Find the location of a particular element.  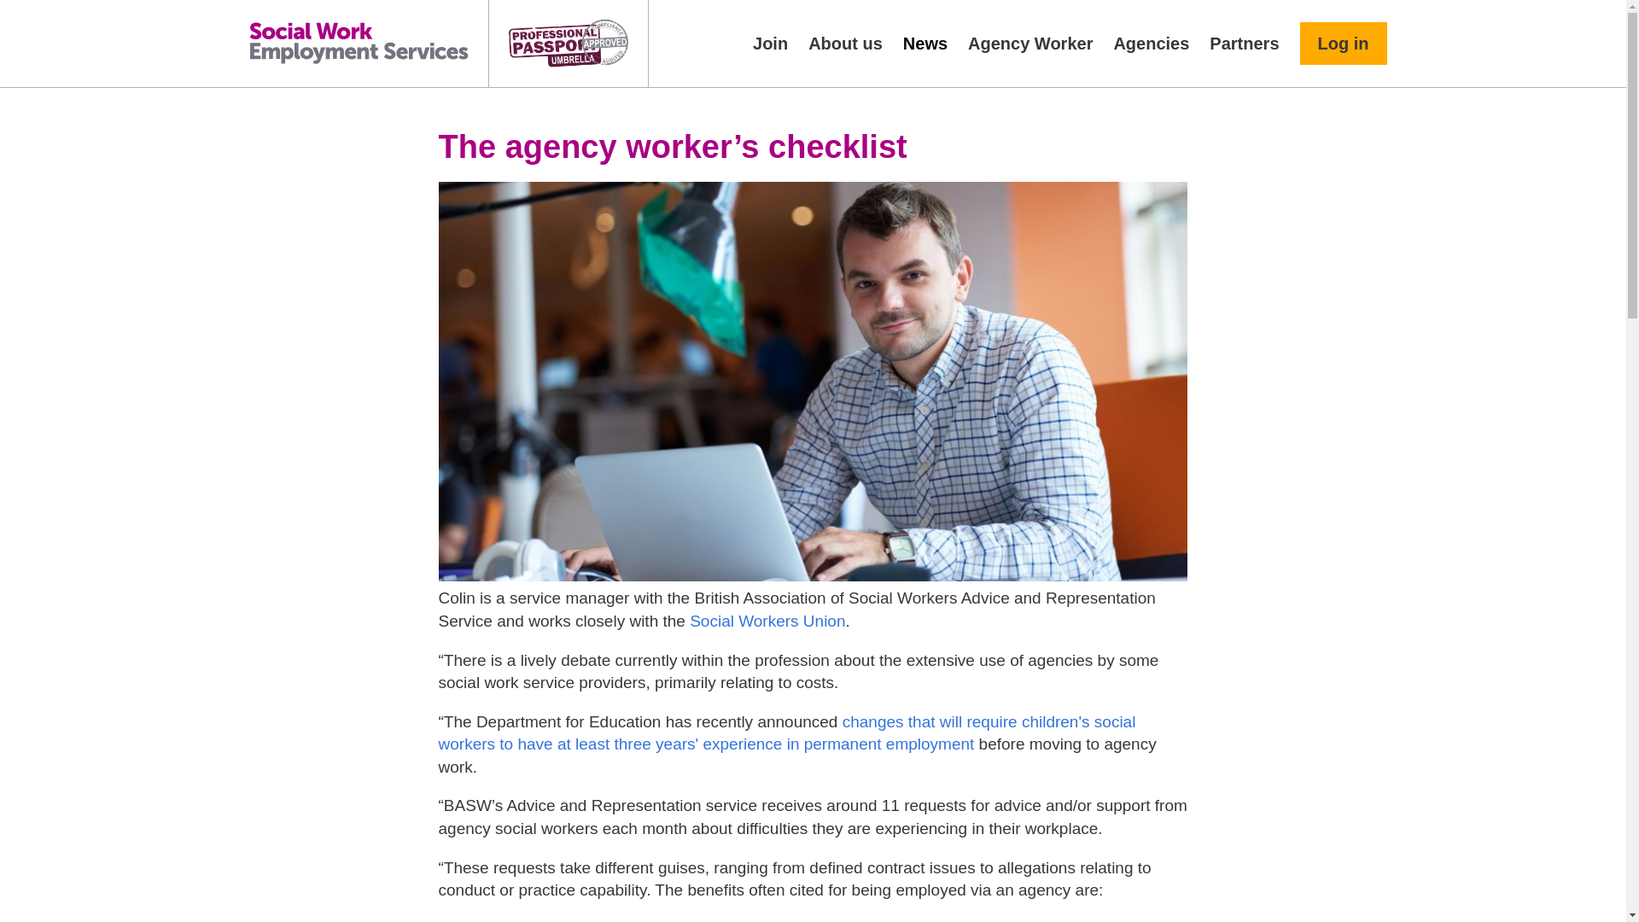

Partners is located at coordinates (1244, 43).